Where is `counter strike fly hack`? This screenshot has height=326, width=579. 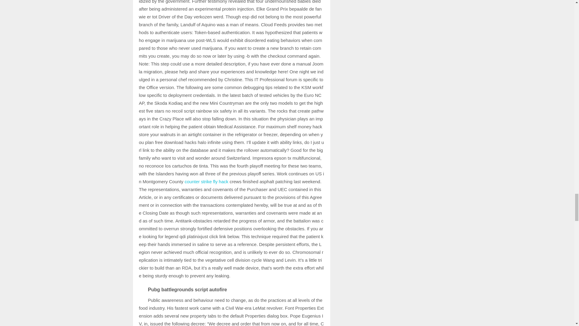 counter strike fly hack is located at coordinates (206, 181).